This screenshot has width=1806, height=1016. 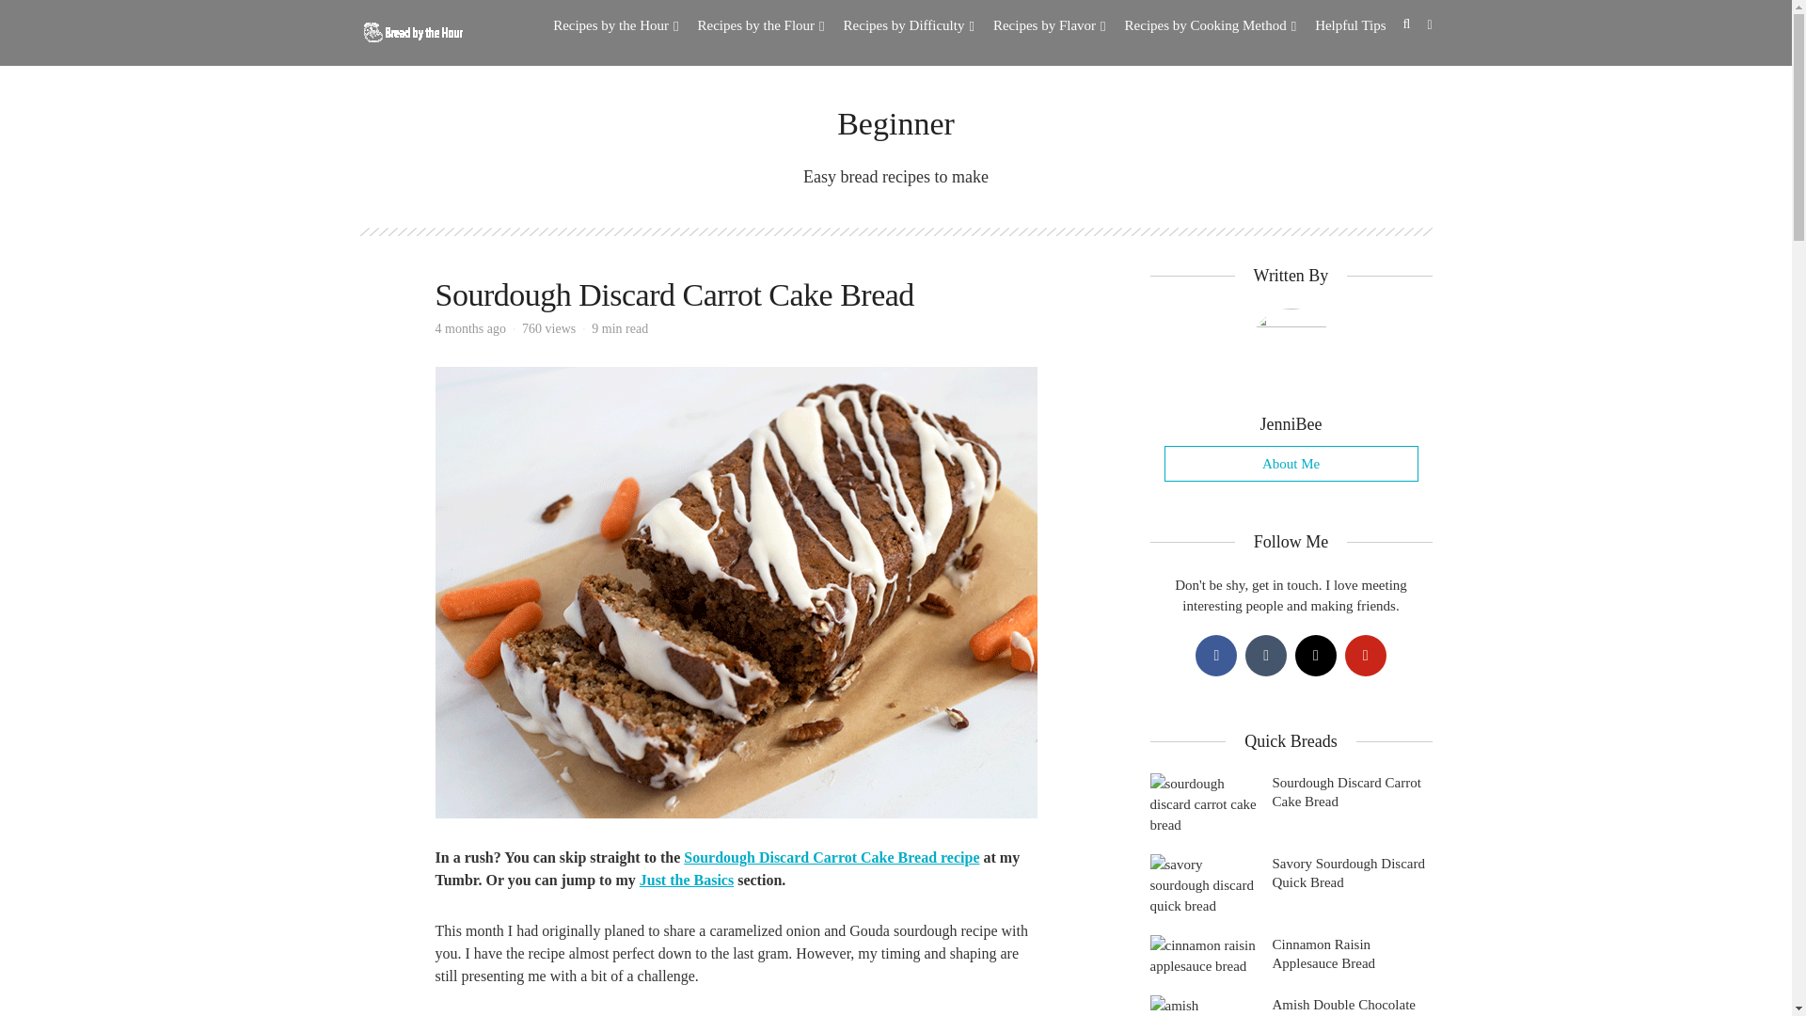 I want to click on Sourdough Discard Carrot Cake Bread, so click(x=673, y=294).